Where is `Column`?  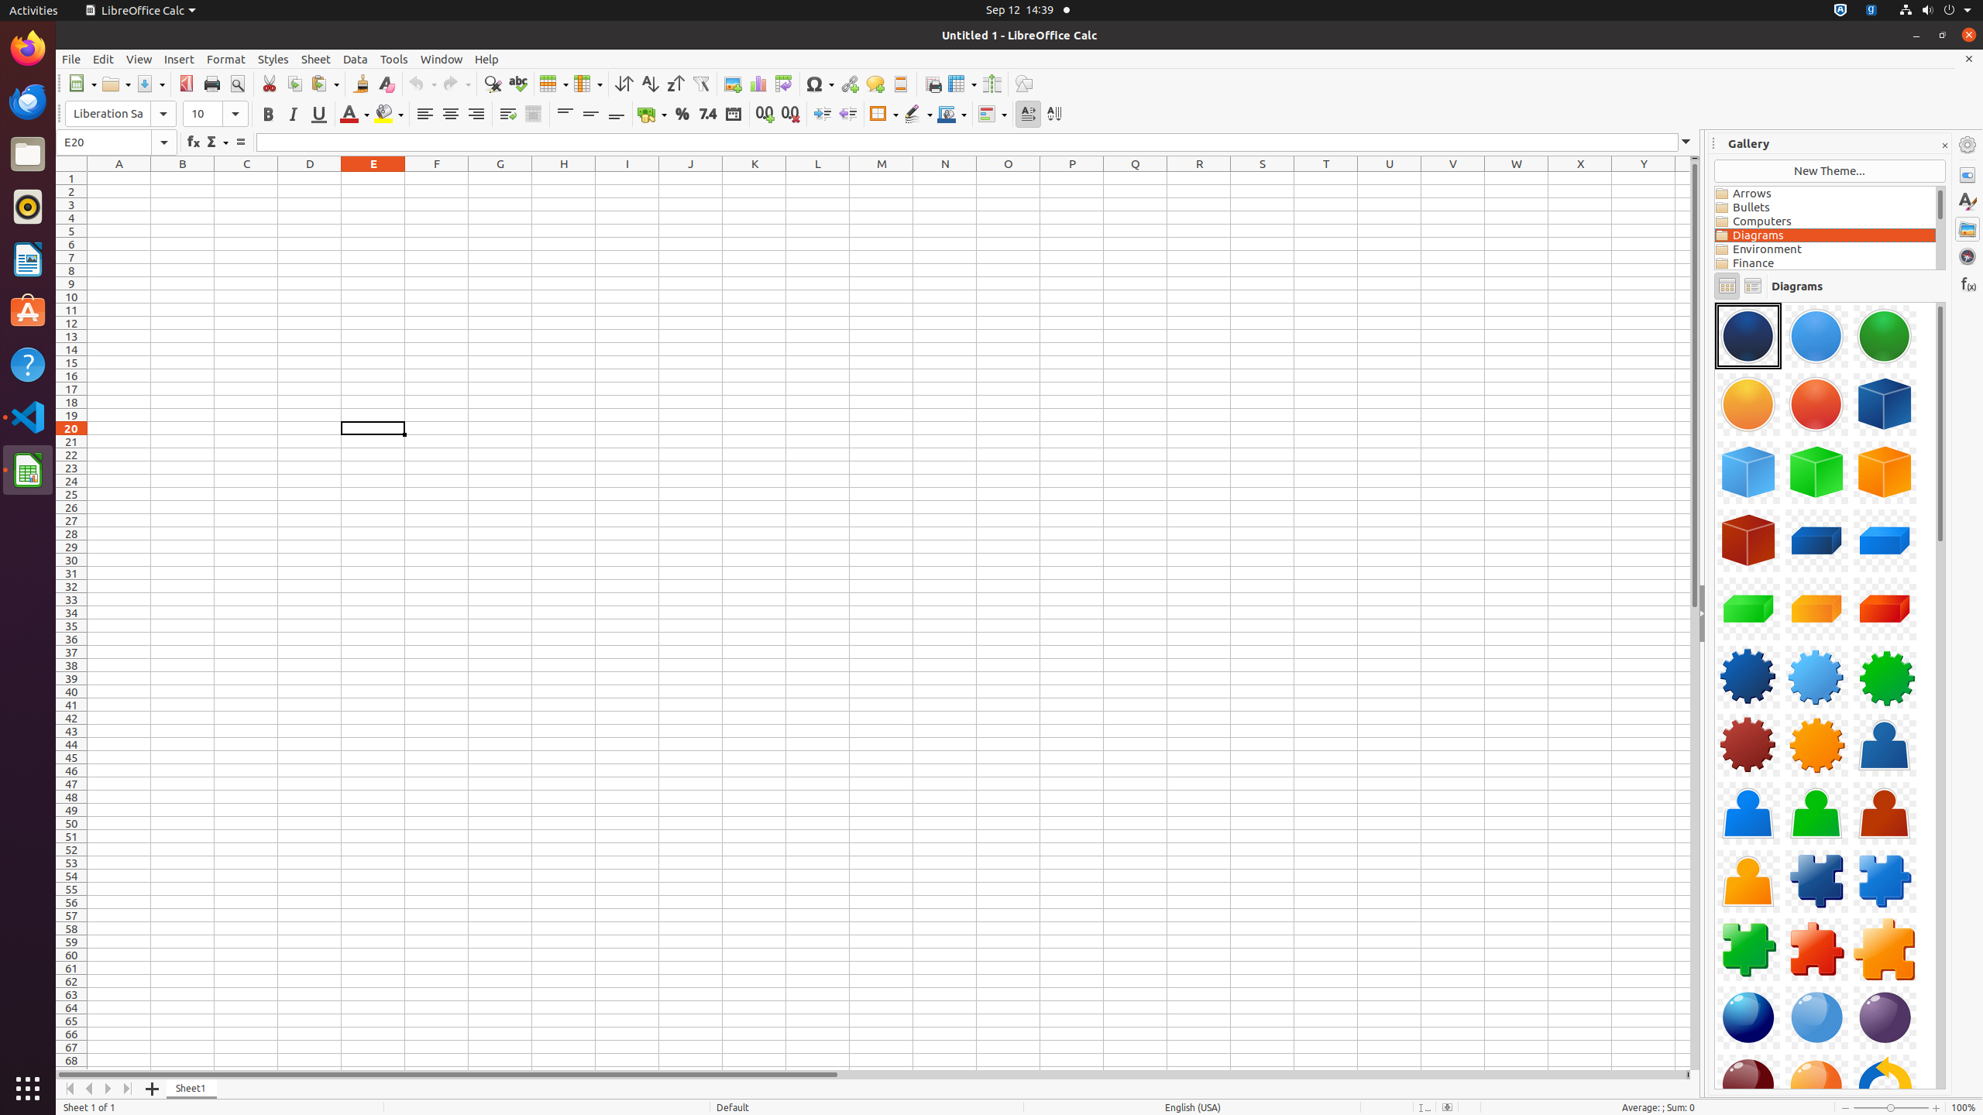 Column is located at coordinates (588, 84).